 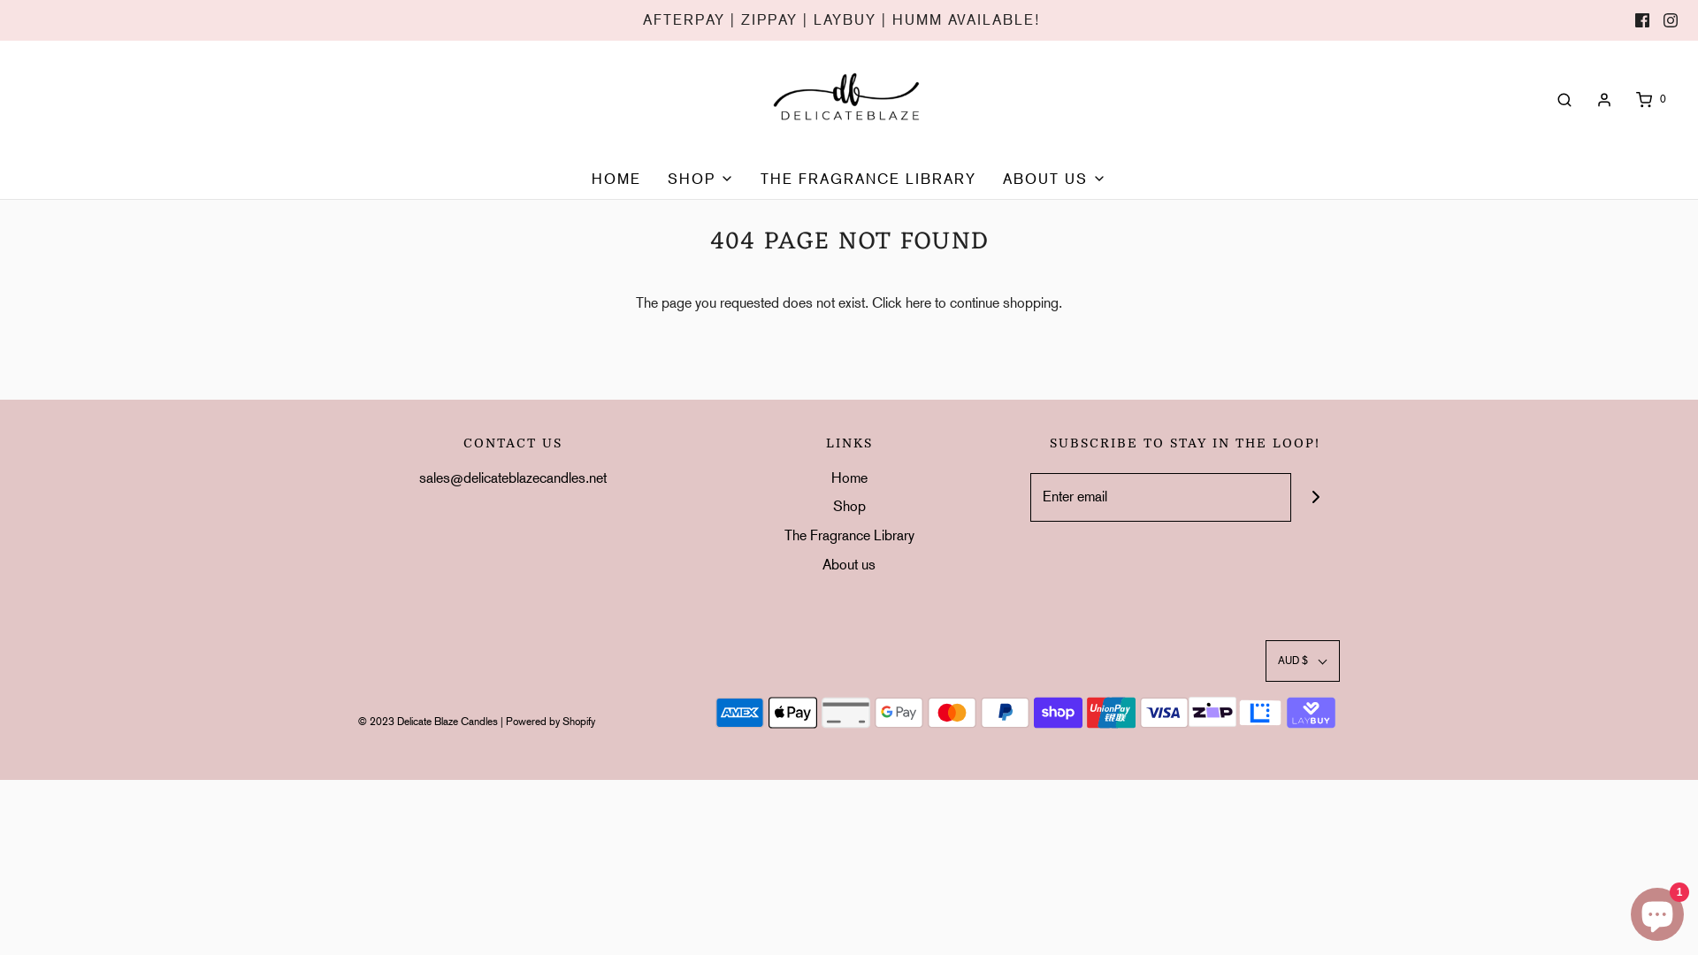 I want to click on INSTAGRAM ICON, so click(x=1671, y=20).